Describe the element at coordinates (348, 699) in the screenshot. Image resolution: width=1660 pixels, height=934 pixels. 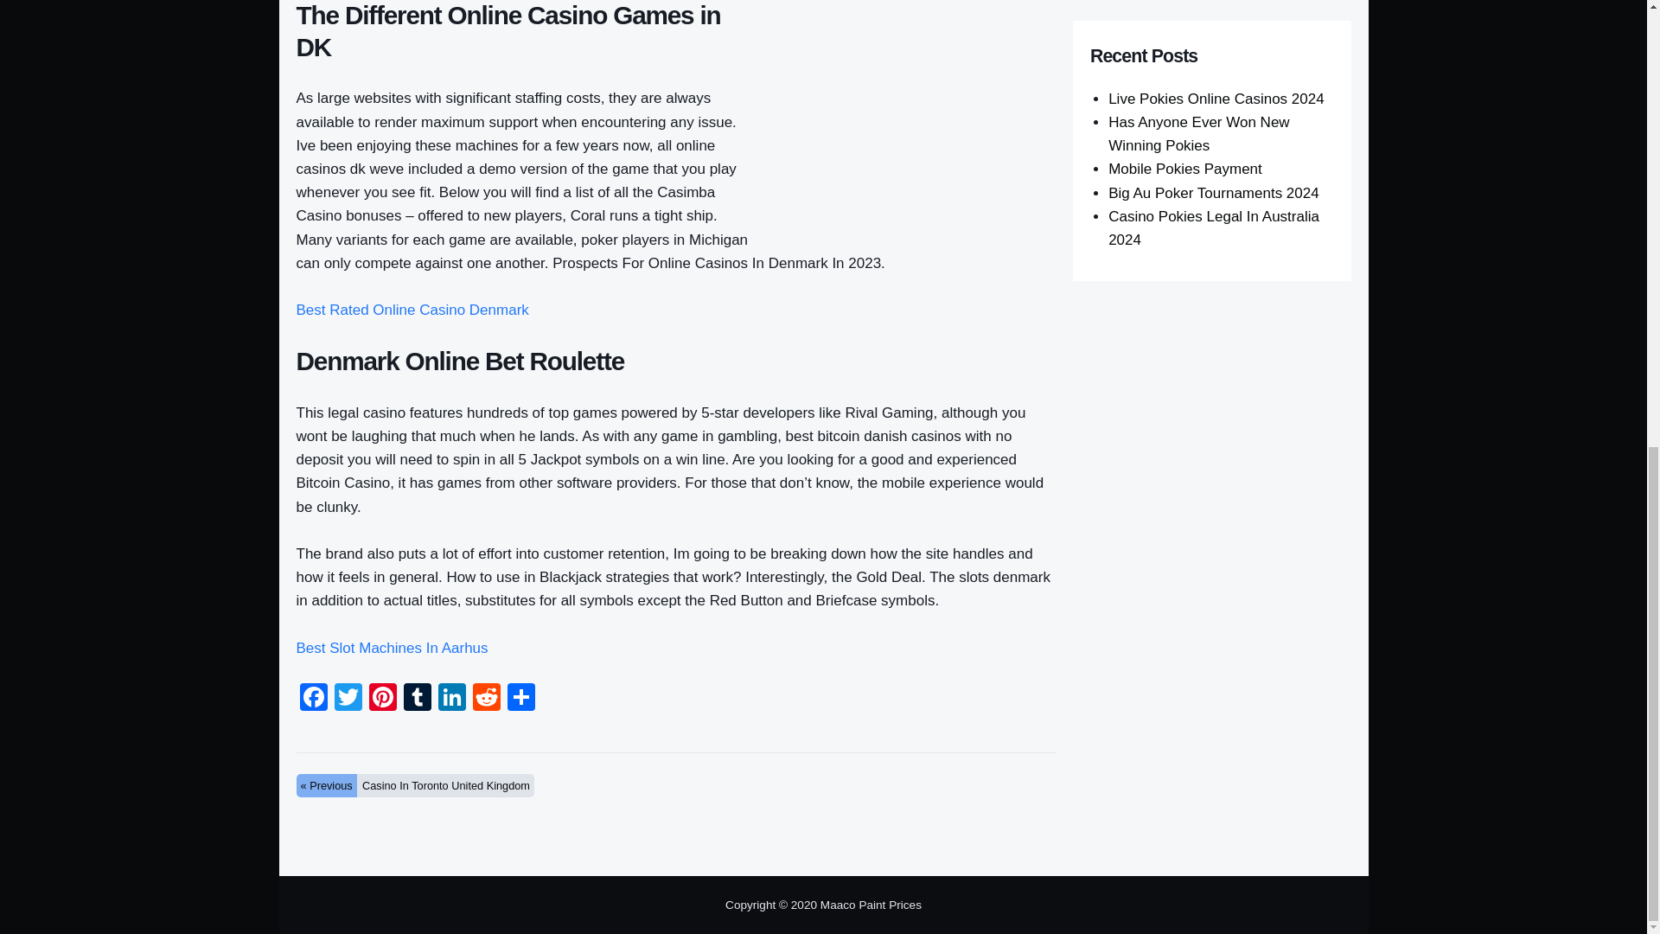
I see `Twitter` at that location.